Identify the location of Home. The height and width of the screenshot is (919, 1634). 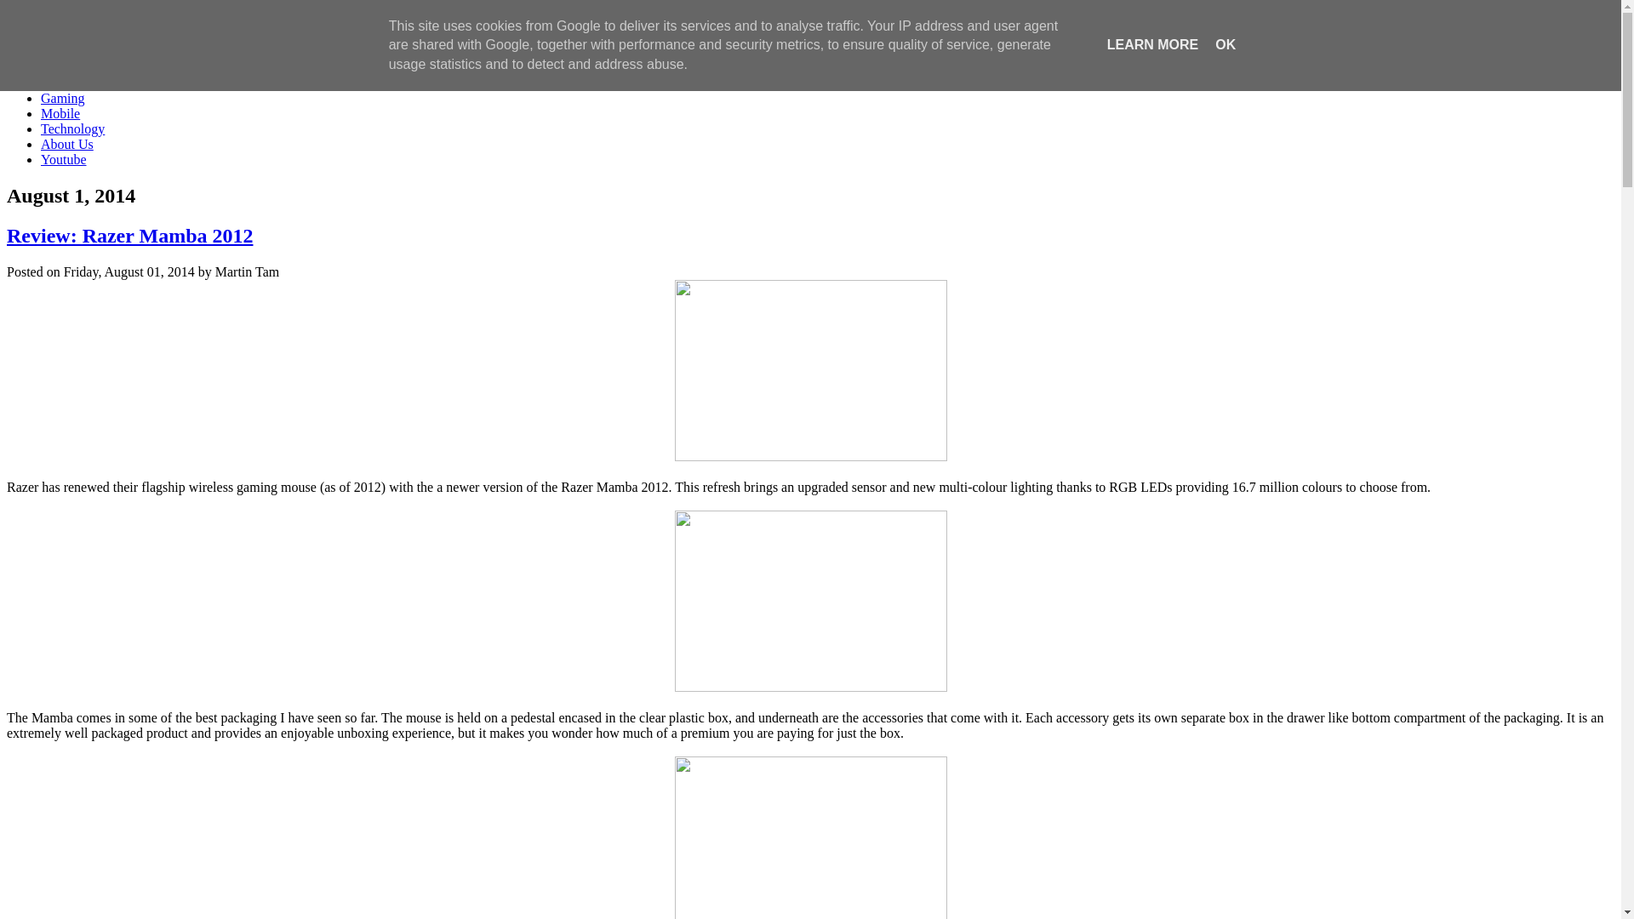
(58, 83).